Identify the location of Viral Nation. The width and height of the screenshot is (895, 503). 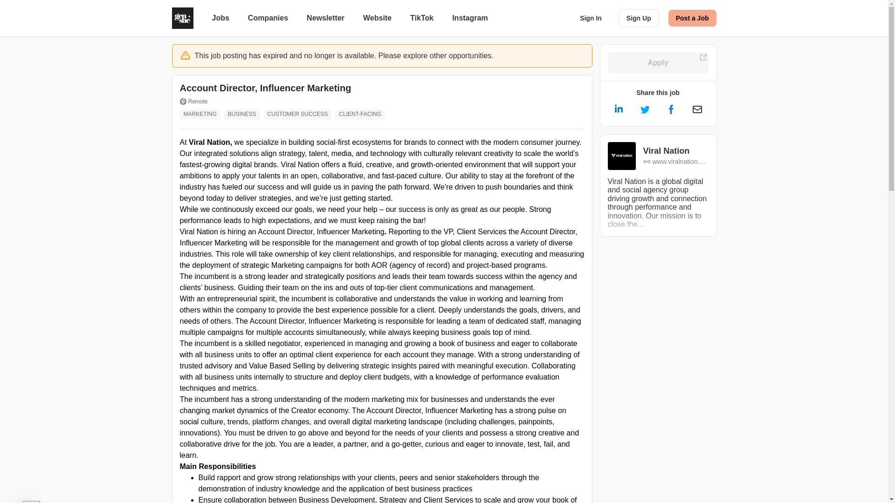
(676, 151).